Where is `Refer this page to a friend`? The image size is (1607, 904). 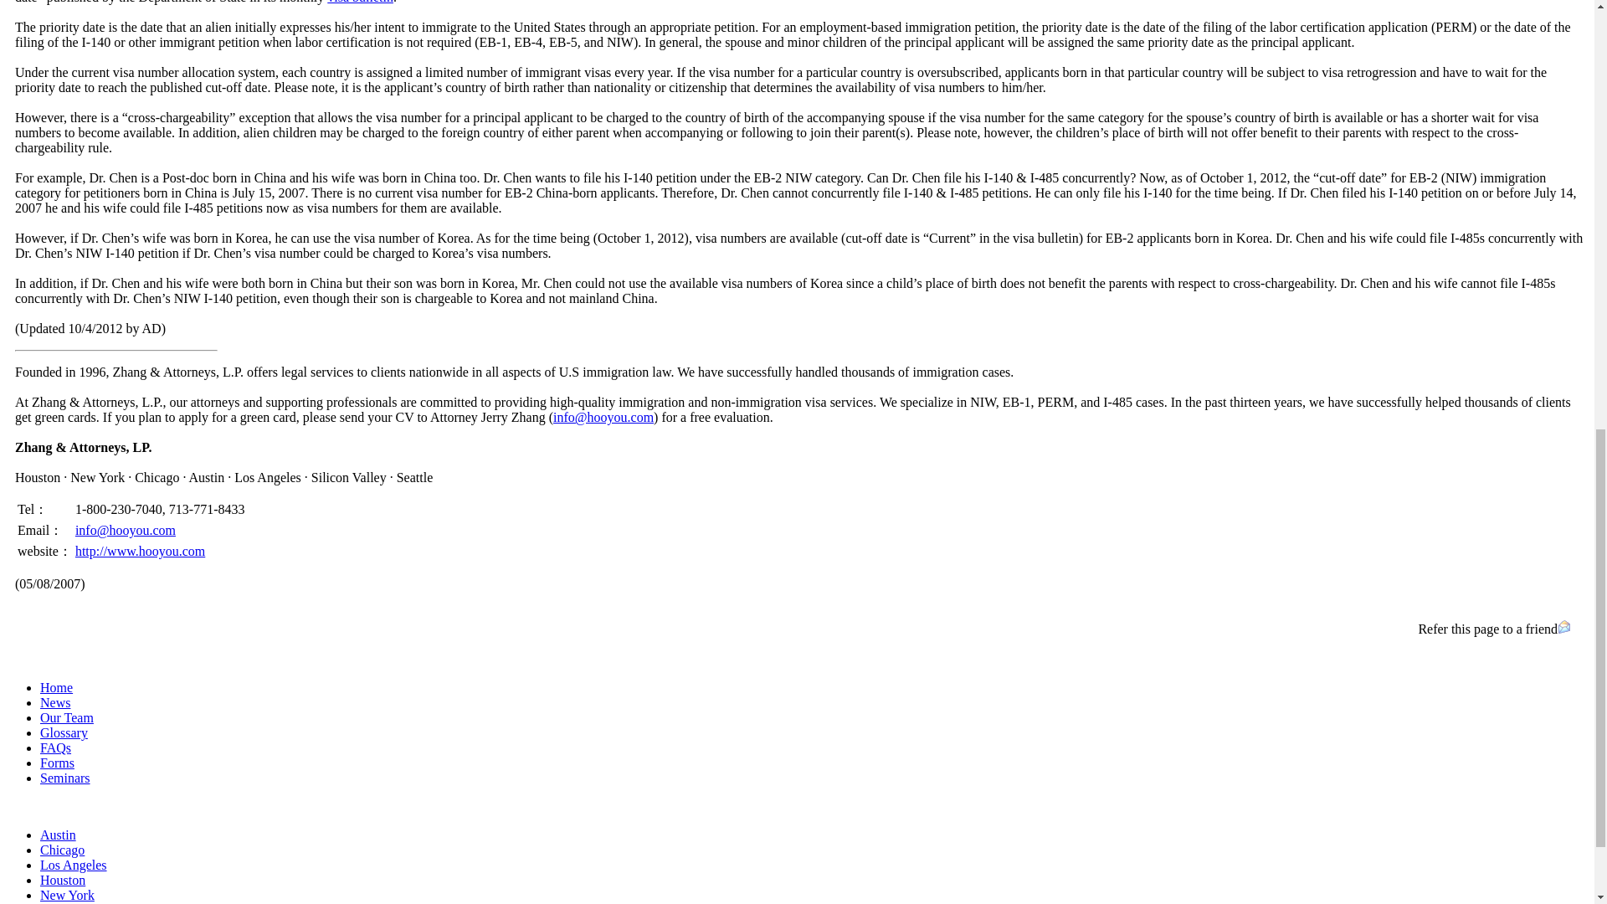 Refer this page to a friend is located at coordinates (1486, 629).